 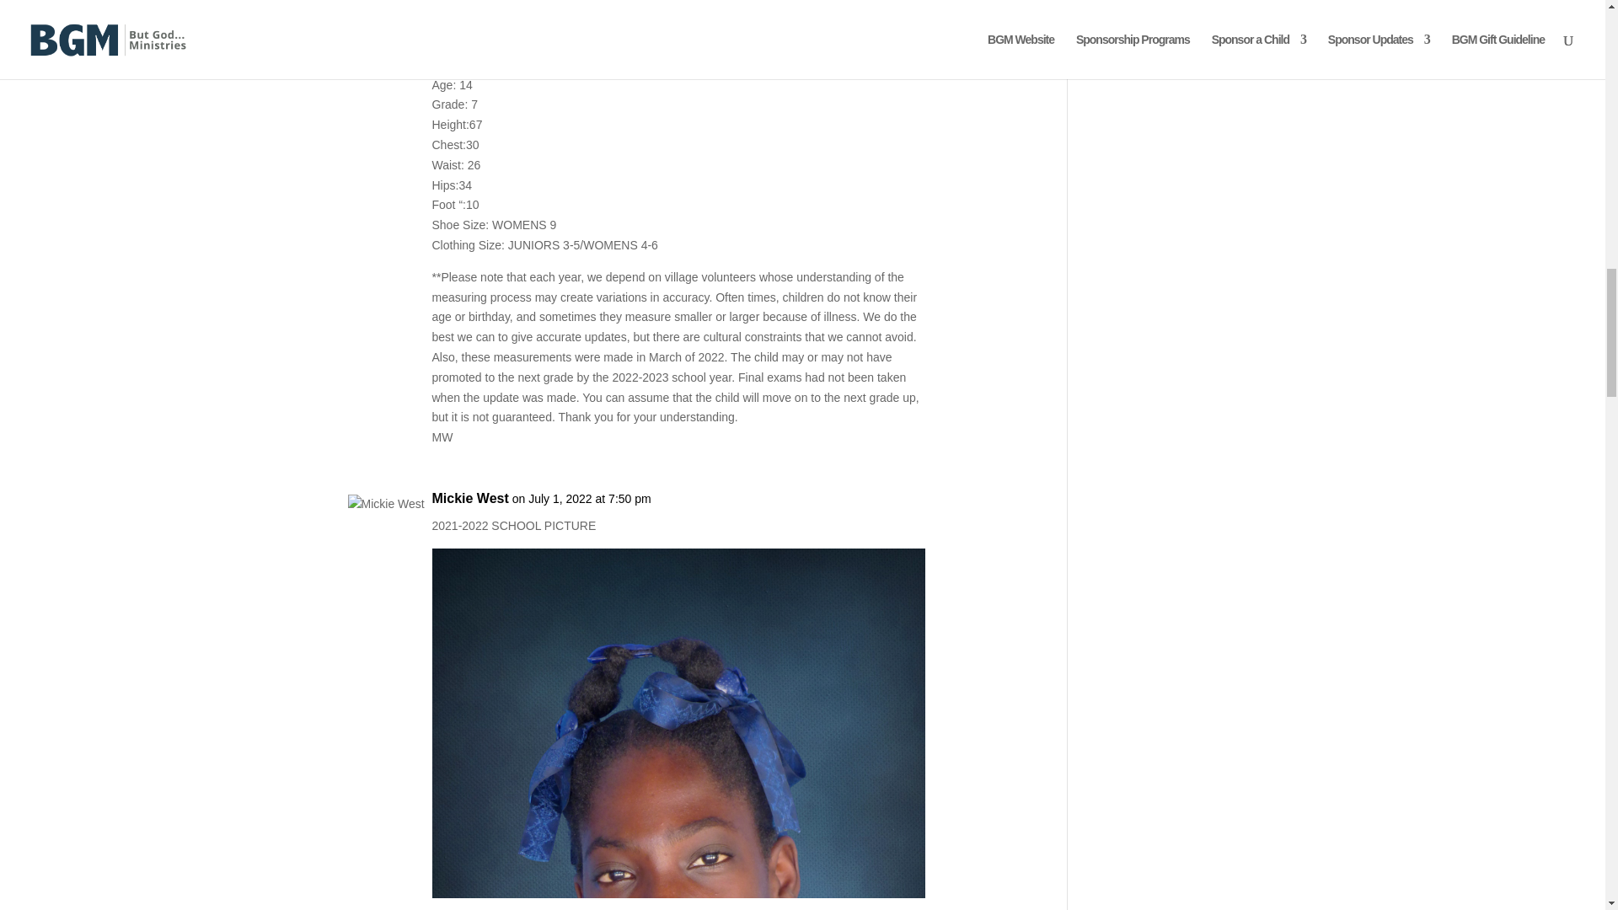 I want to click on Mickie West, so click(x=469, y=38).